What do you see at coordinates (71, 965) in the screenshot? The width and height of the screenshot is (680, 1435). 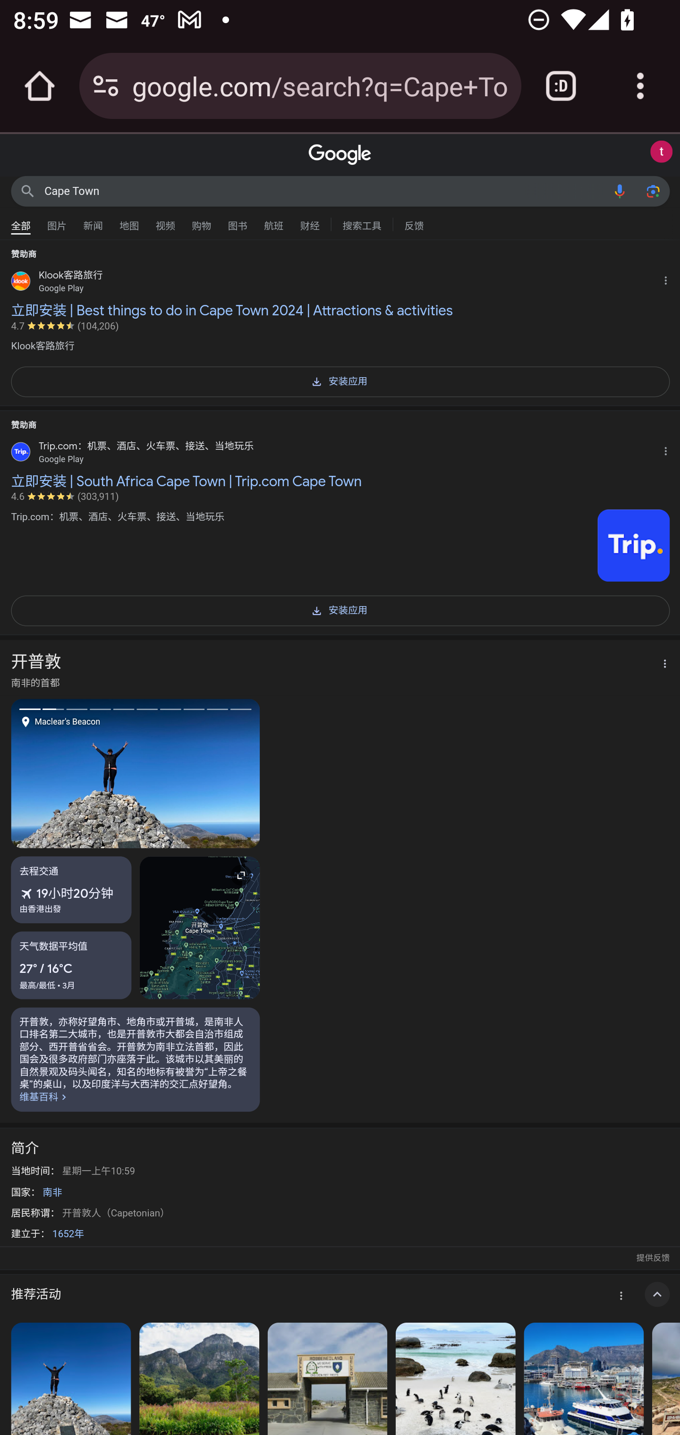 I see `天气数据平均值 27° / 16°C 最高/最低 • 3月` at bounding box center [71, 965].